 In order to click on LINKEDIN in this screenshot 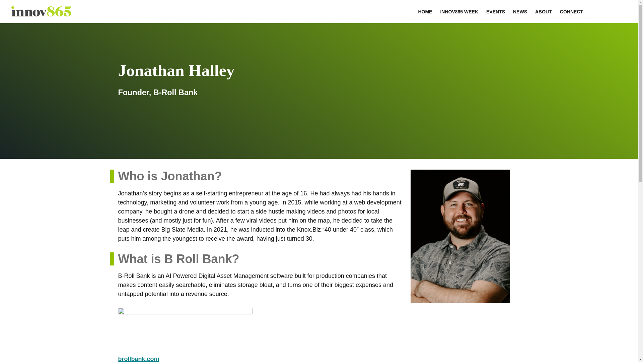, I will do `click(607, 9)`.